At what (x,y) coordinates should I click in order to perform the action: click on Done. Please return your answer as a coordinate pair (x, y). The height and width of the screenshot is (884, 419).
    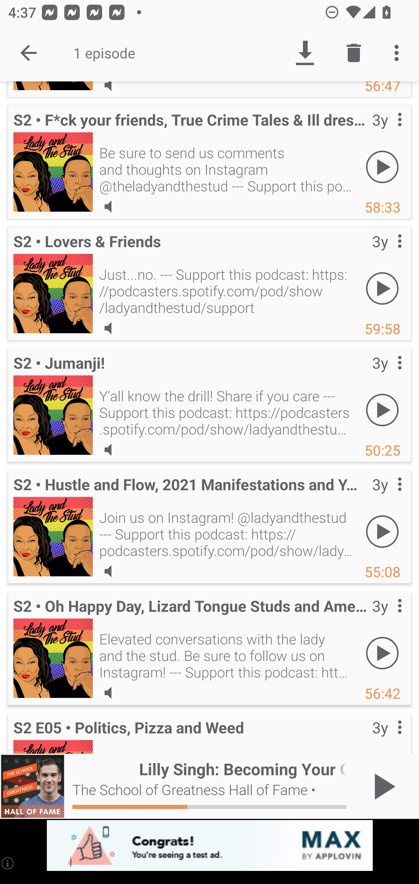
    Looking at the image, I should click on (29, 53).